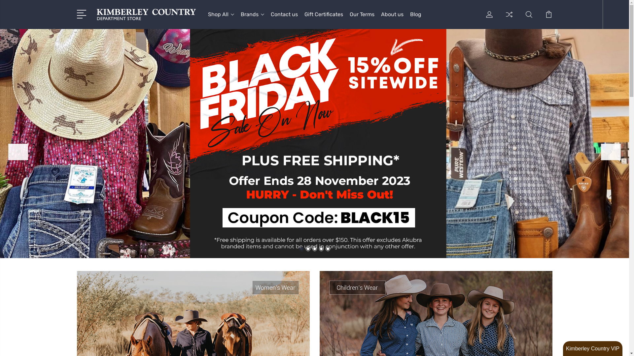 This screenshot has height=356, width=634. What do you see at coordinates (146, 15) in the screenshot?
I see `KIMBERLEY COUNTRY DEPARTMENT STORE` at bounding box center [146, 15].